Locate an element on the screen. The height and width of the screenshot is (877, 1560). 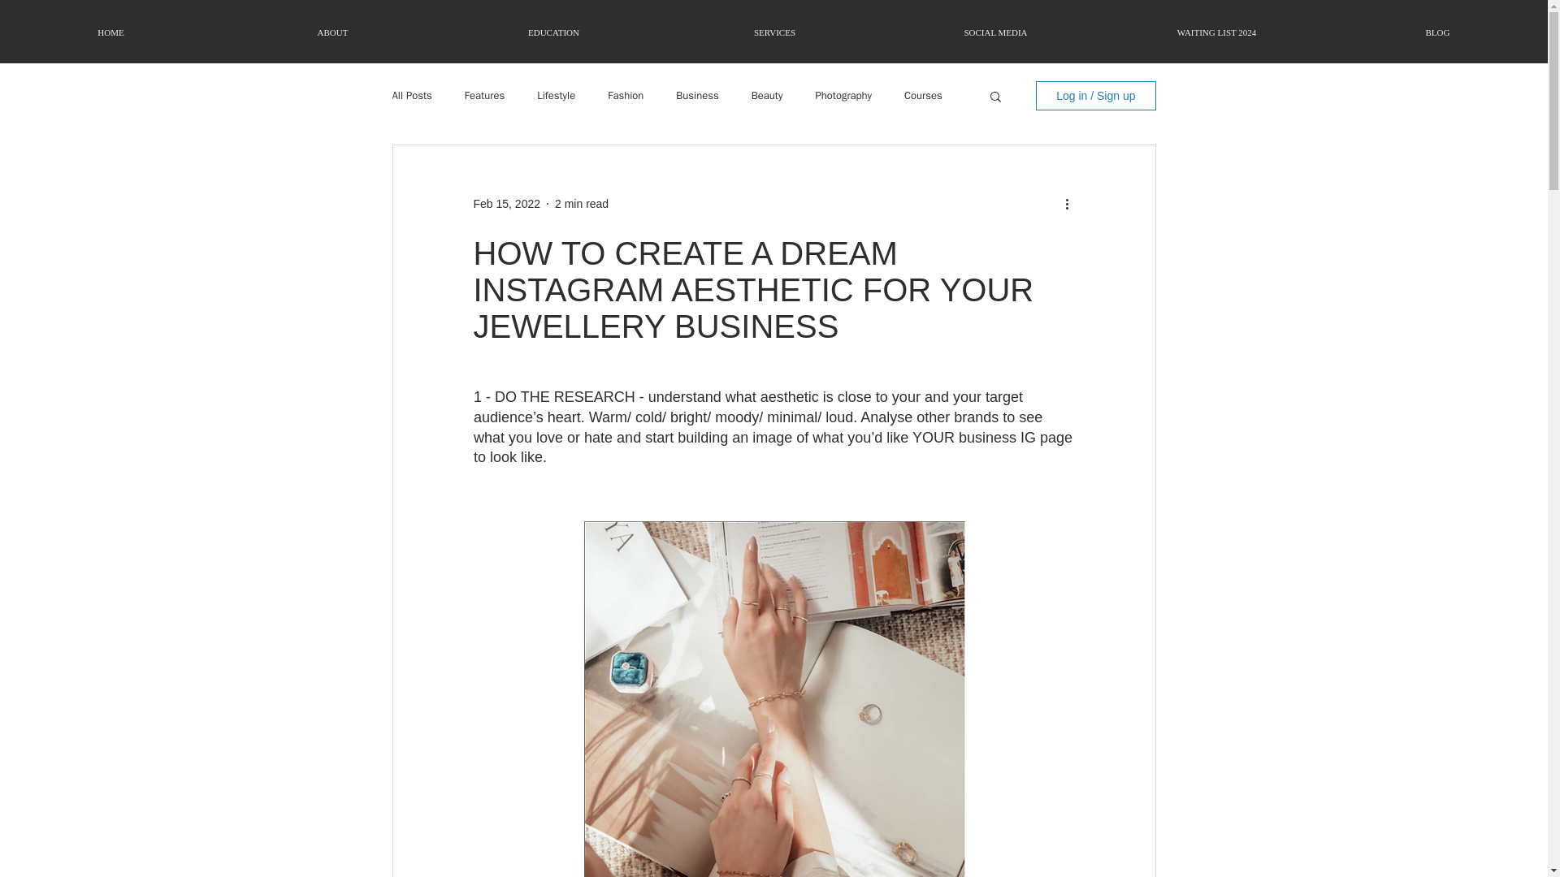
ABOUT is located at coordinates (331, 32).